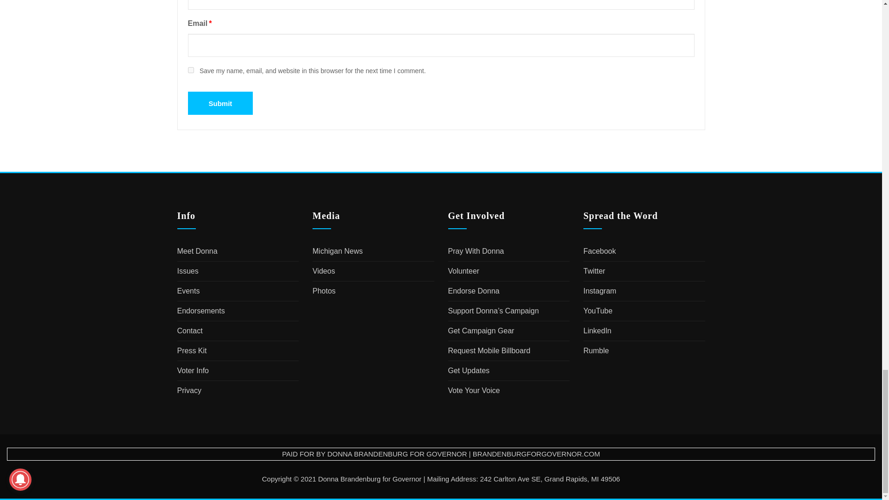 The height and width of the screenshot is (500, 889). I want to click on Press Kit, so click(192, 350).